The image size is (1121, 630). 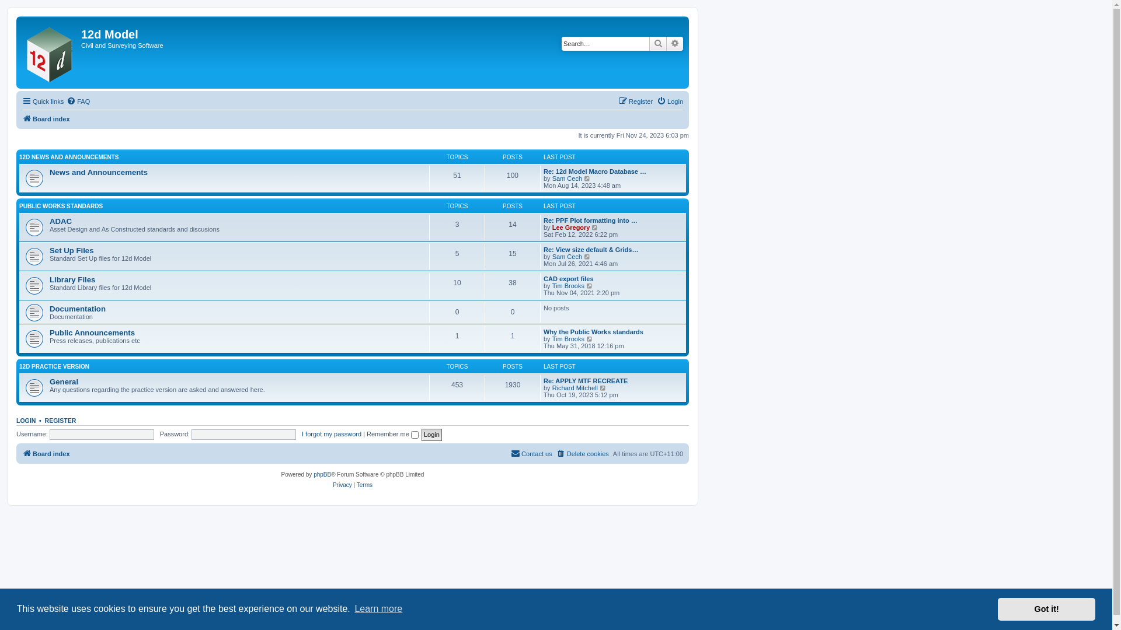 I want to click on ADAC, so click(x=61, y=222).